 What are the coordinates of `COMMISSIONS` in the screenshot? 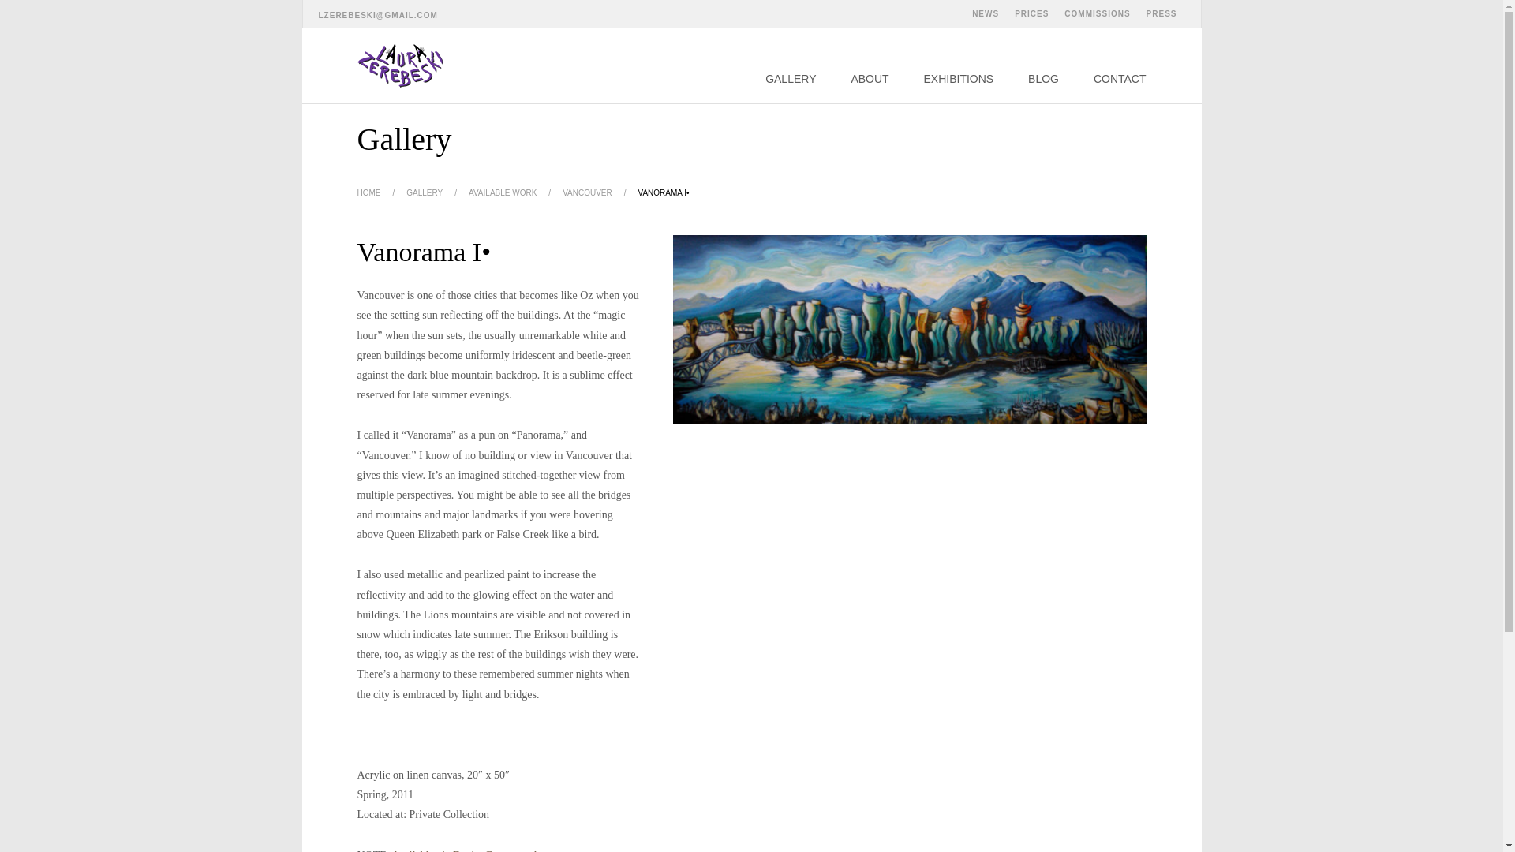 It's located at (1097, 13).